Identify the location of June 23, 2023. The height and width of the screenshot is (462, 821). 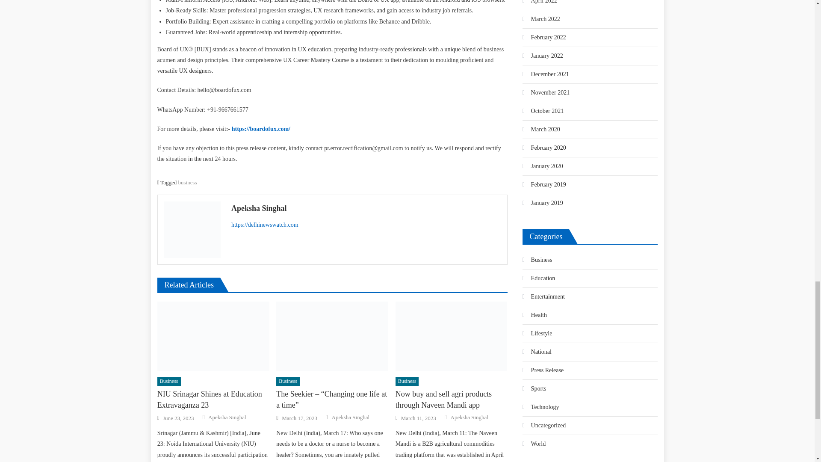
(178, 418).